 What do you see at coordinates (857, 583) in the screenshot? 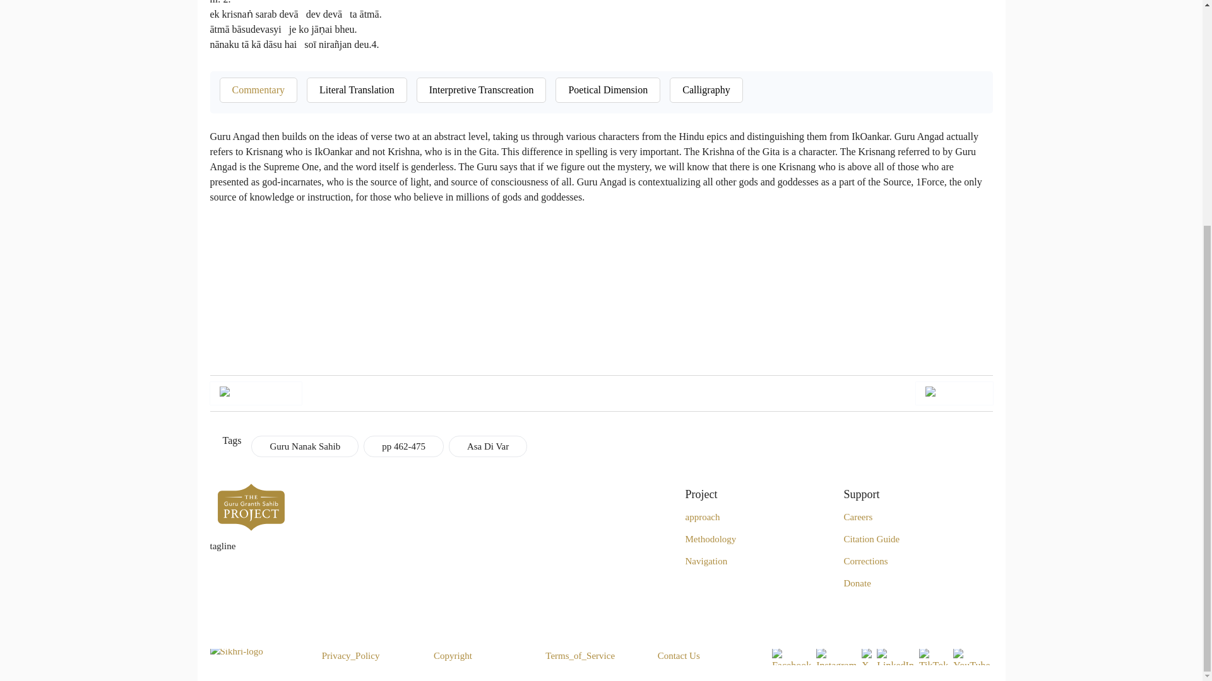
I see `Donate` at bounding box center [857, 583].